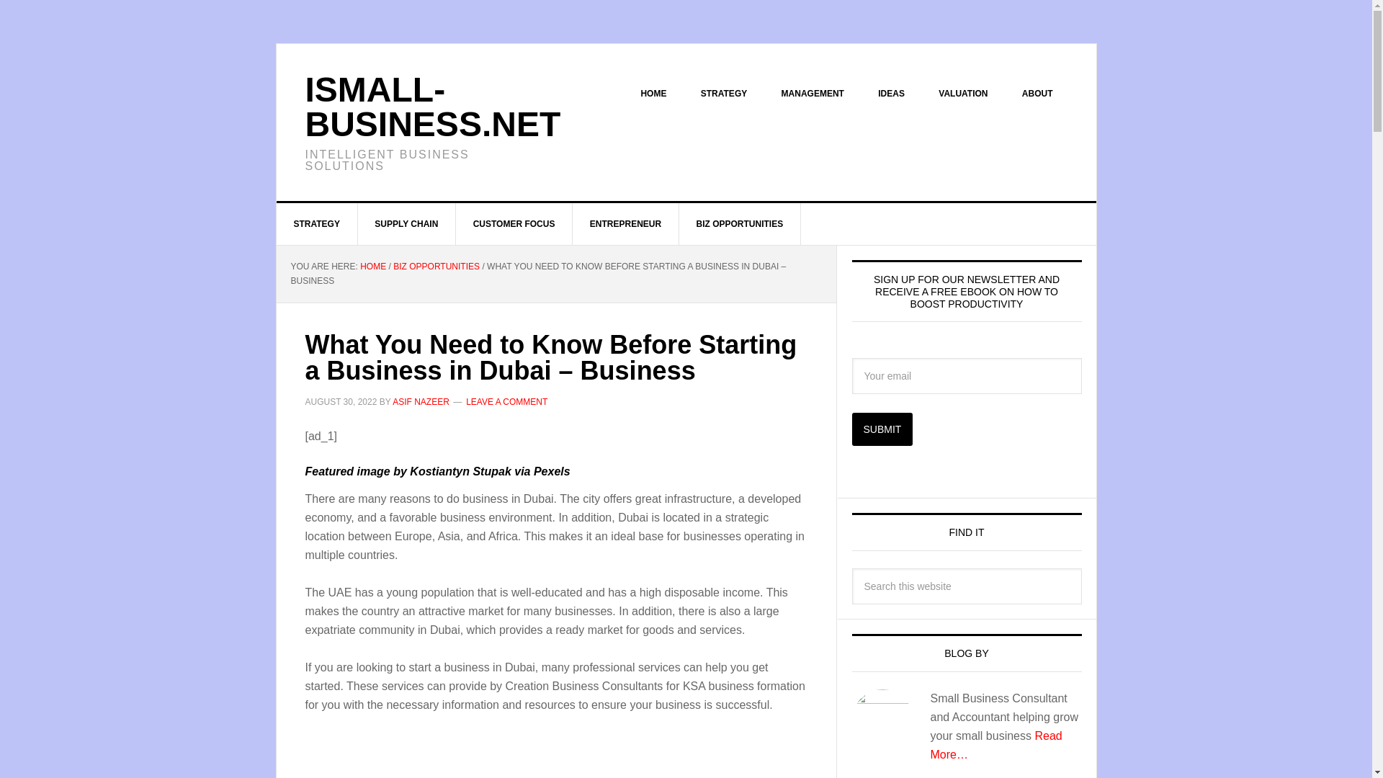 The image size is (1383, 778). Describe the element at coordinates (813, 94) in the screenshot. I see `MANAGEMENT` at that location.